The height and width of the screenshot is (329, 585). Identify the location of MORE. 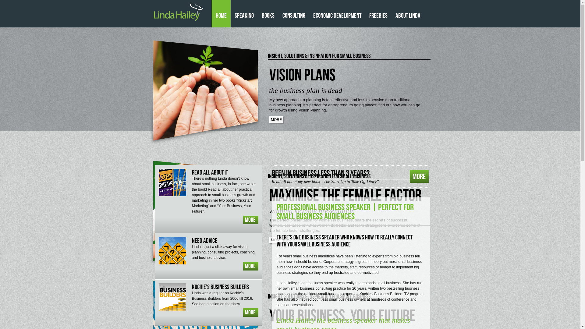
(251, 266).